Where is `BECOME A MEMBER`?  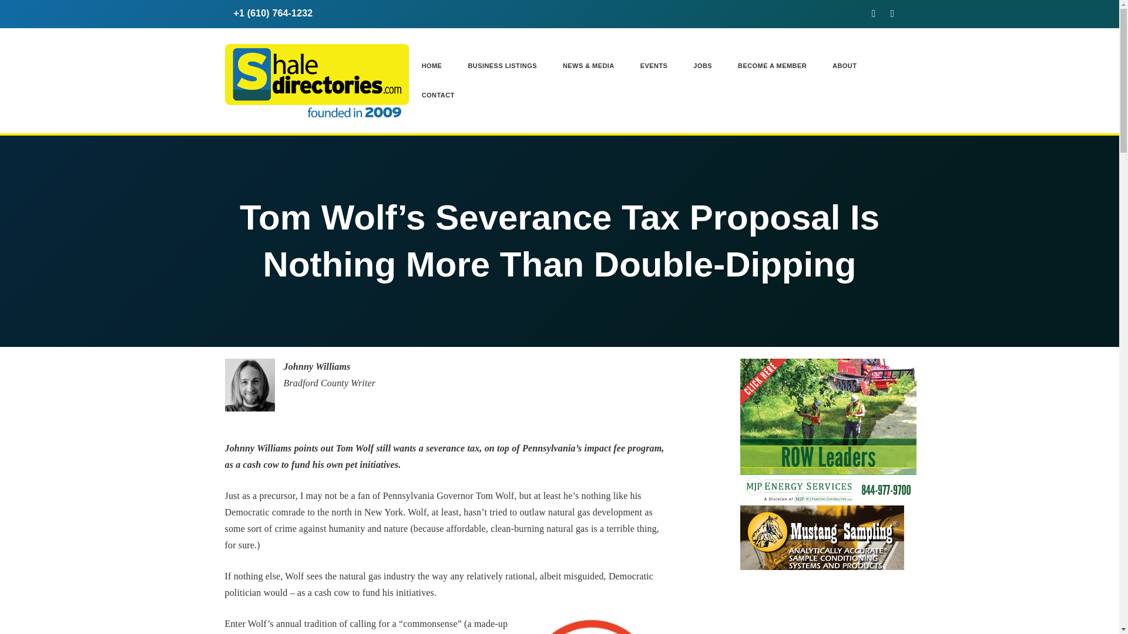
BECOME A MEMBER is located at coordinates (772, 66).